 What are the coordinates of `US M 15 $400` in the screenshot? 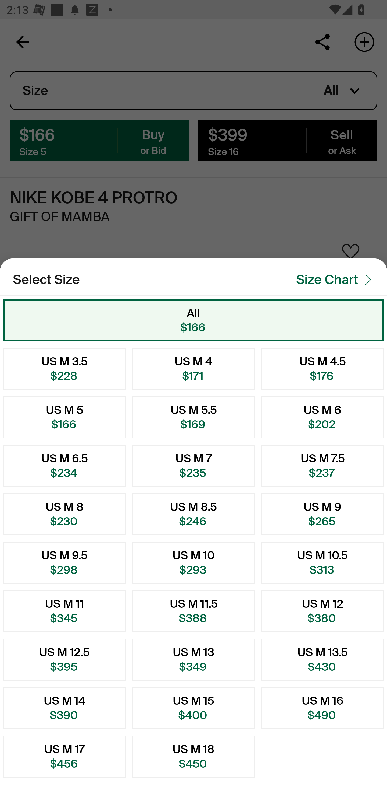 It's located at (193, 708).